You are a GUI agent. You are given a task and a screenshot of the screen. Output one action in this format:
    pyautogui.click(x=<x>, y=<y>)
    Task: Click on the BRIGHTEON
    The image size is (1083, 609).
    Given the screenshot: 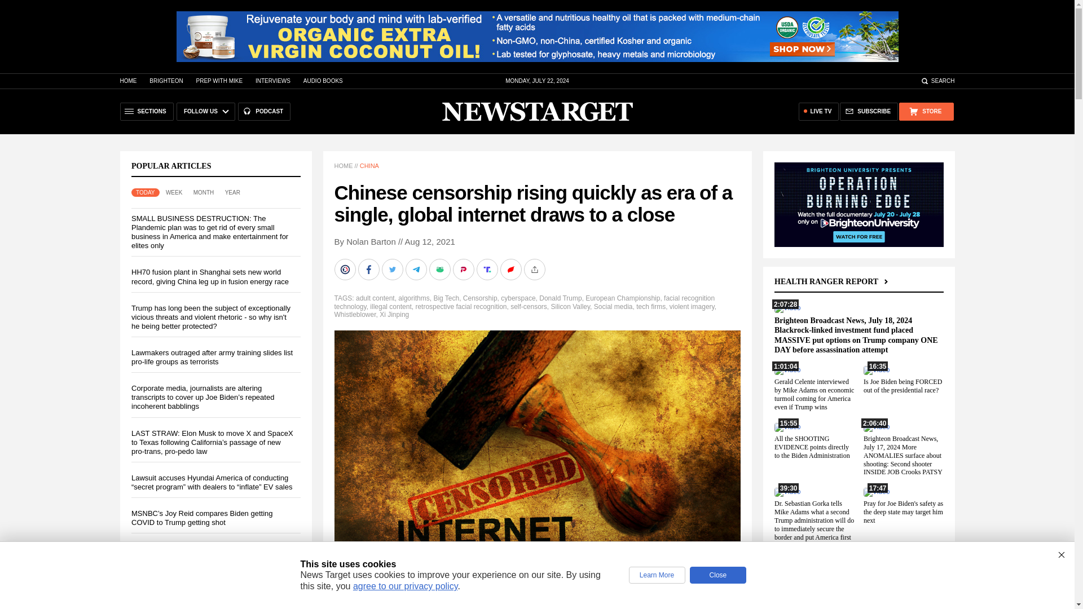 What is the action you would take?
    pyautogui.click(x=166, y=81)
    